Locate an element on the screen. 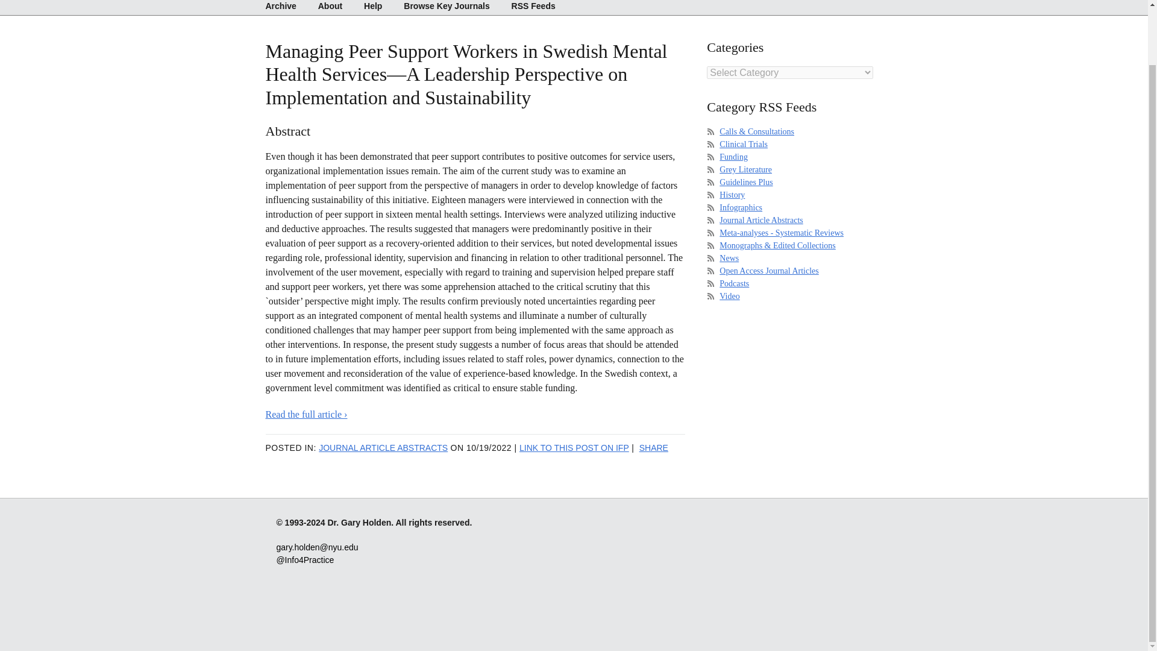 The image size is (1157, 651). SHARE is located at coordinates (654, 447).